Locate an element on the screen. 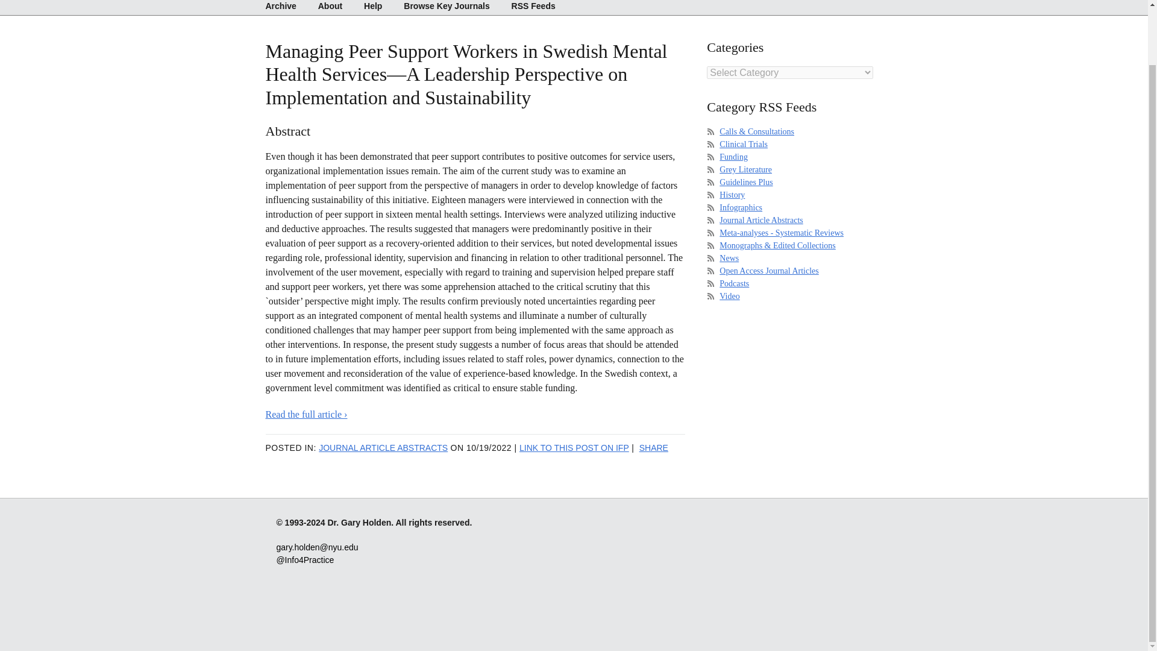 The image size is (1157, 651). SHARE is located at coordinates (654, 447).